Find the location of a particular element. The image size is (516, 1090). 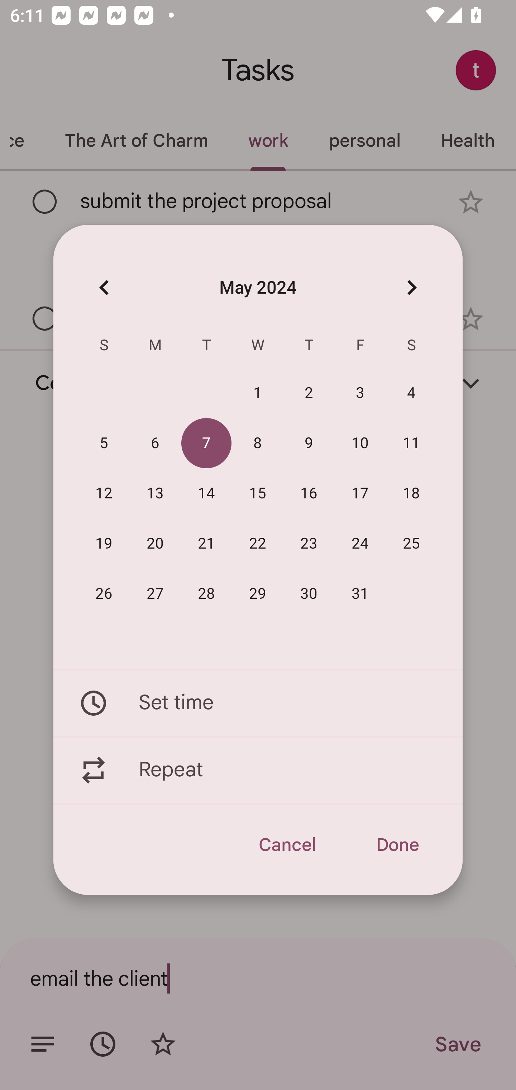

18 18 May 2024 is located at coordinates (411, 494).